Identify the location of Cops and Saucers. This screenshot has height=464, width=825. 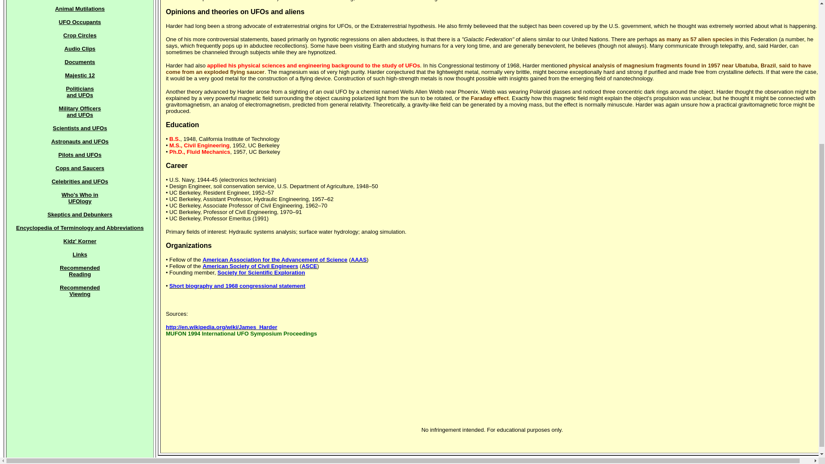
(79, 112).